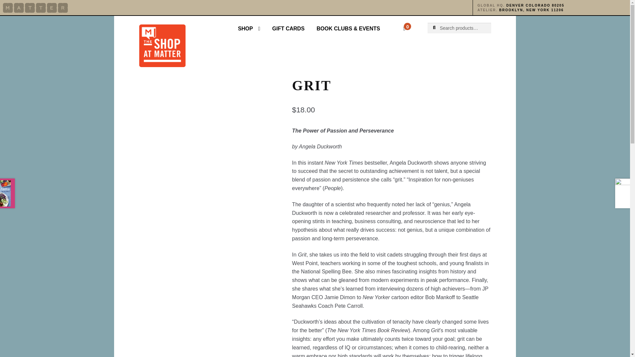 The height and width of the screenshot is (357, 635). Describe the element at coordinates (35, 8) in the screenshot. I see `Advocating design for human good` at that location.